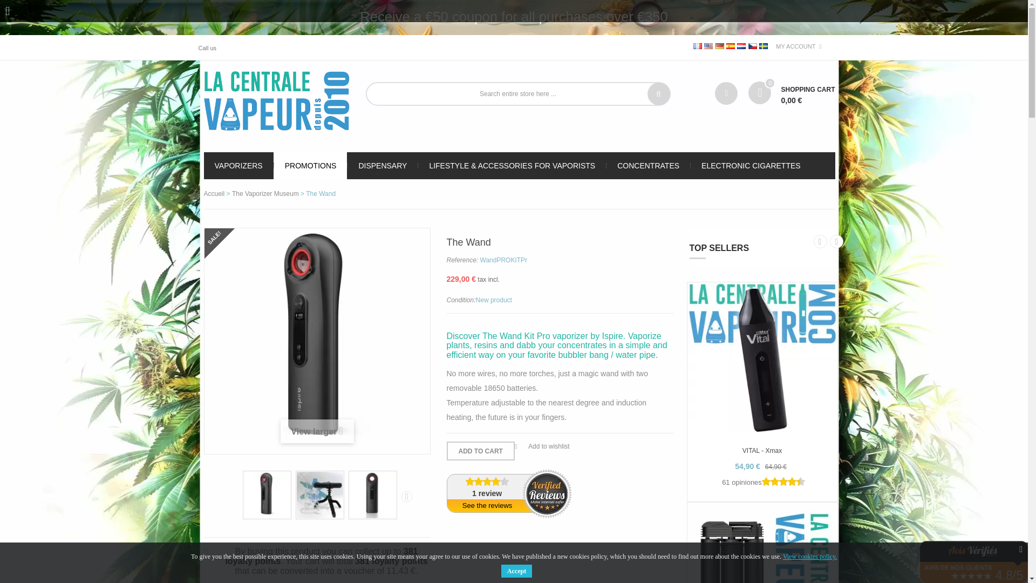 The image size is (1036, 583). Describe the element at coordinates (726, 93) in the screenshot. I see `My wishlist` at that location.